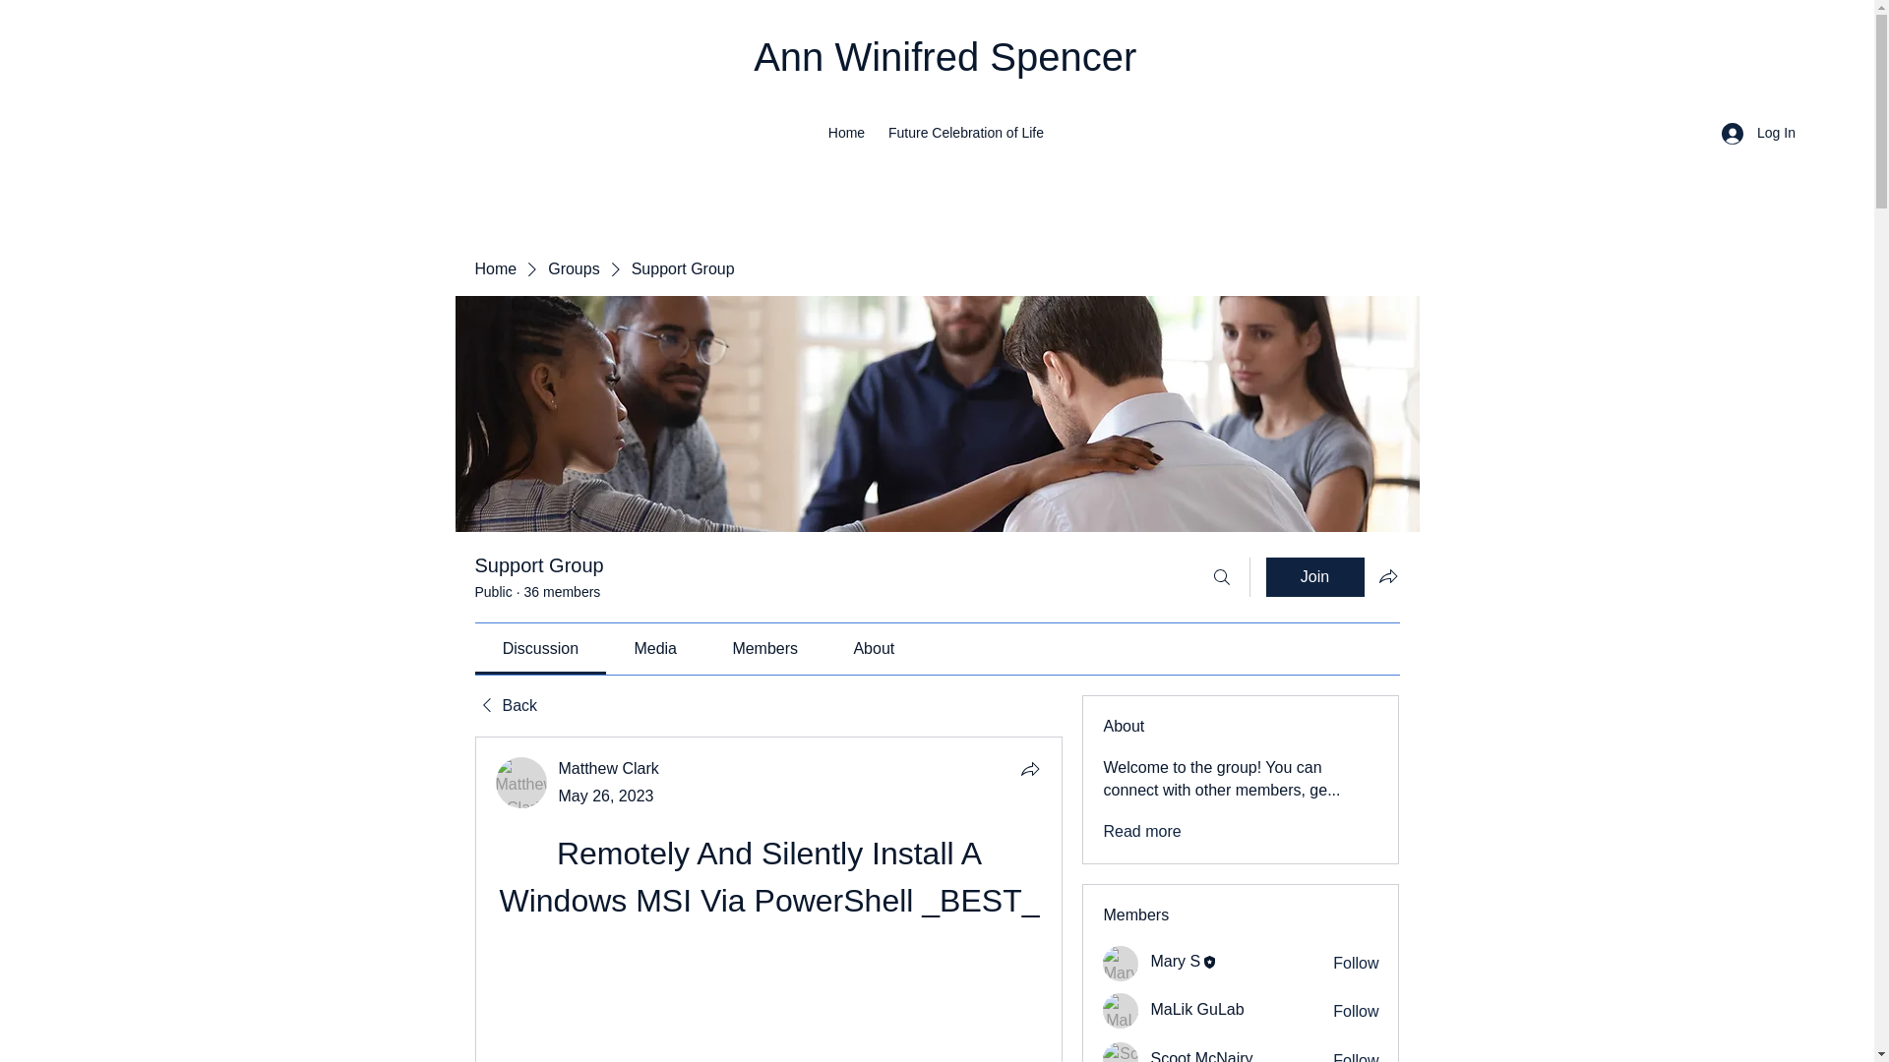 This screenshot has width=1889, height=1062. Describe the element at coordinates (573, 269) in the screenshot. I see `Groups` at that location.